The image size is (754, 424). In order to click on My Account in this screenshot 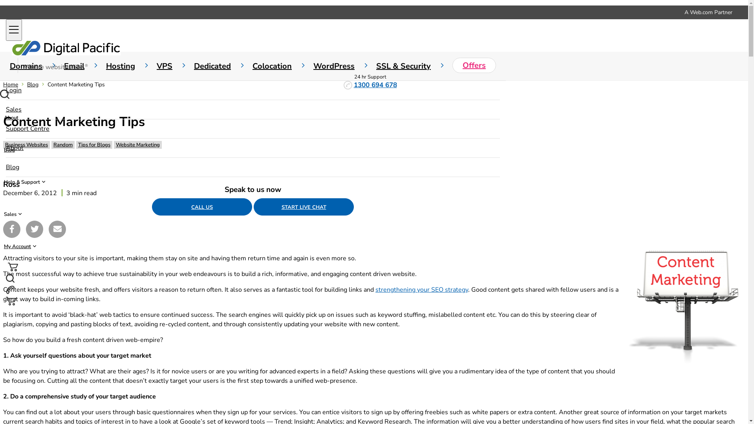, I will do `click(374, 247)`.